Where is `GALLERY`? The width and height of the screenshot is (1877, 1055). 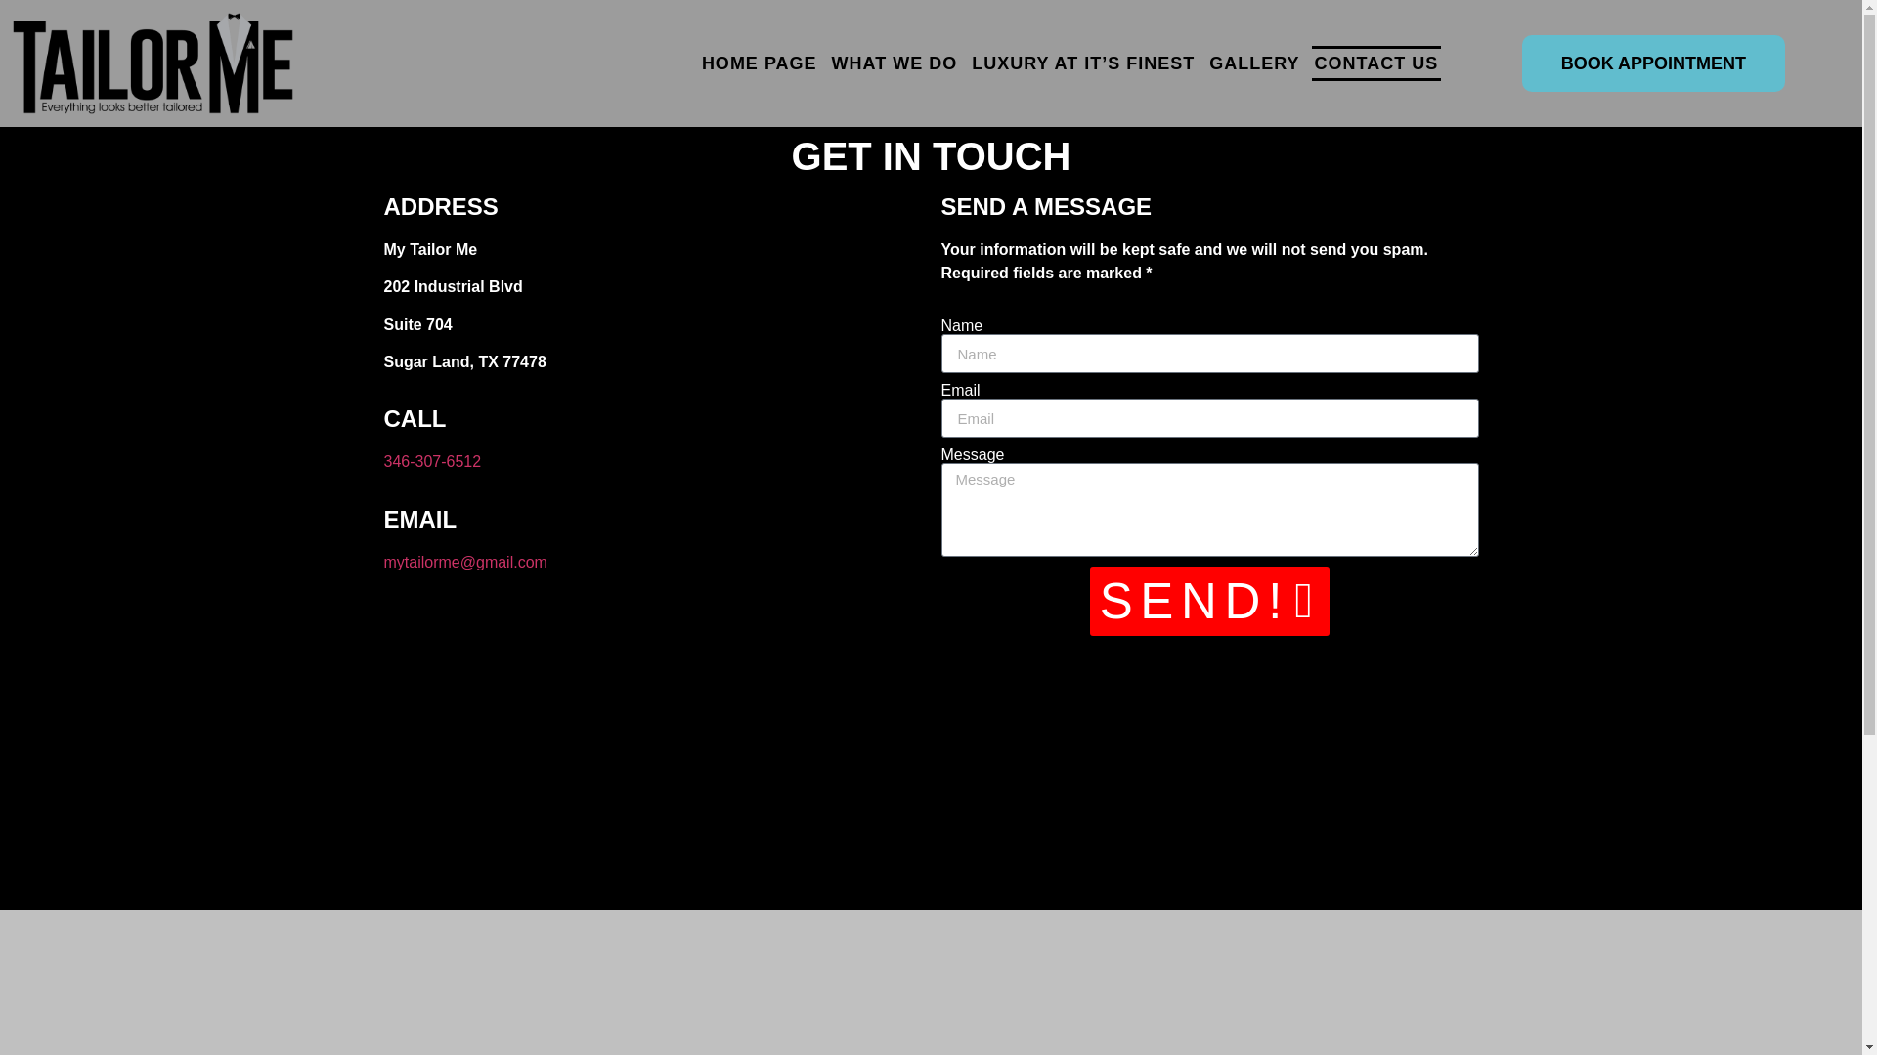 GALLERY is located at coordinates (1254, 63).